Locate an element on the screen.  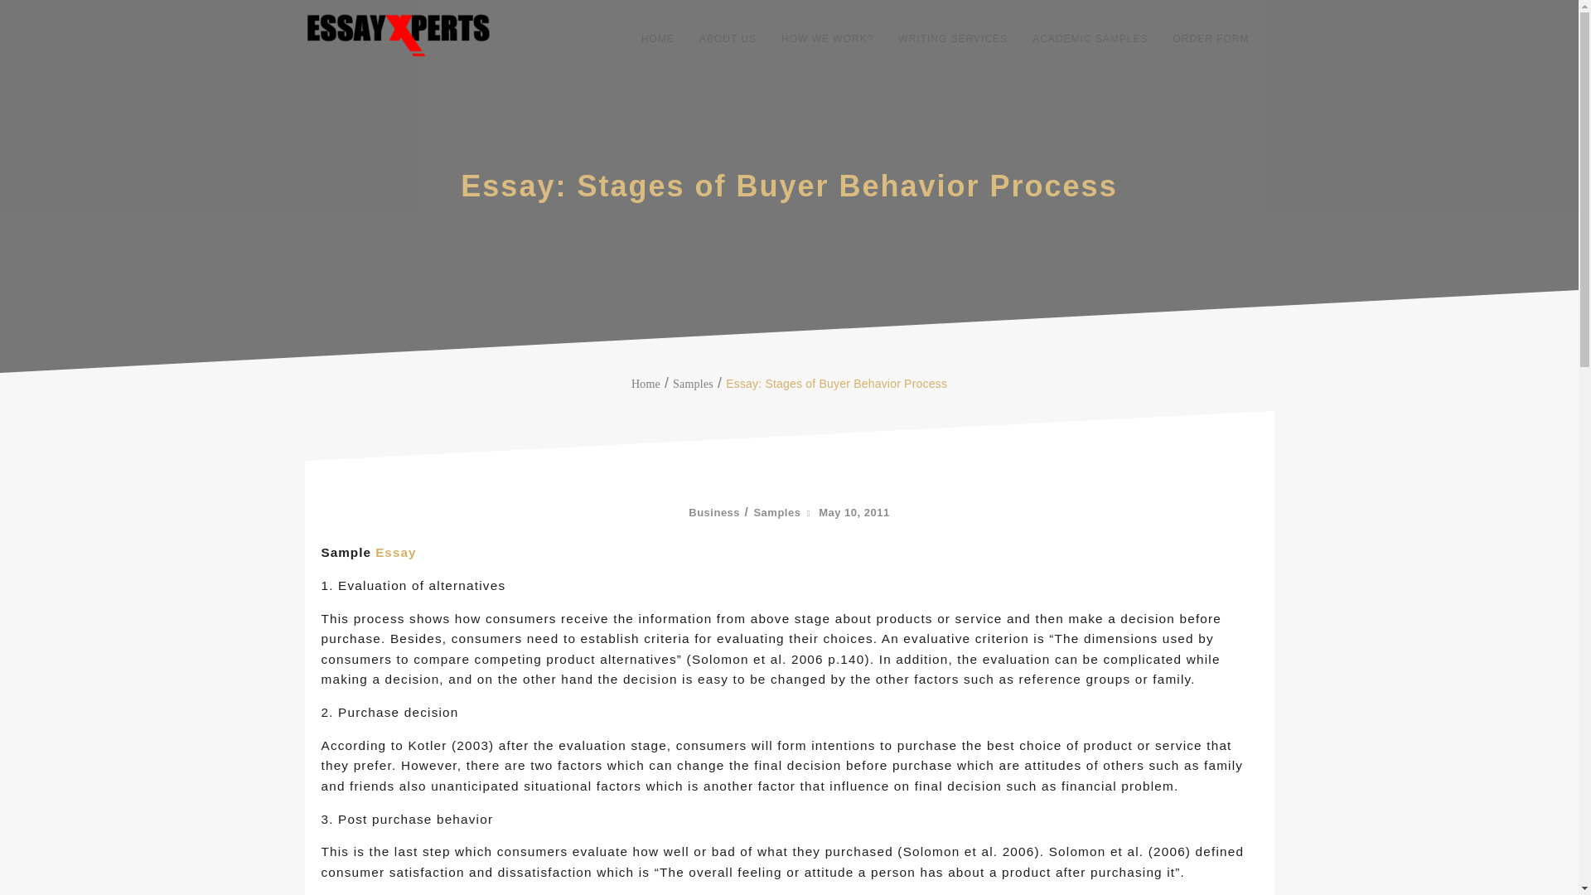
HOME is located at coordinates (658, 38).